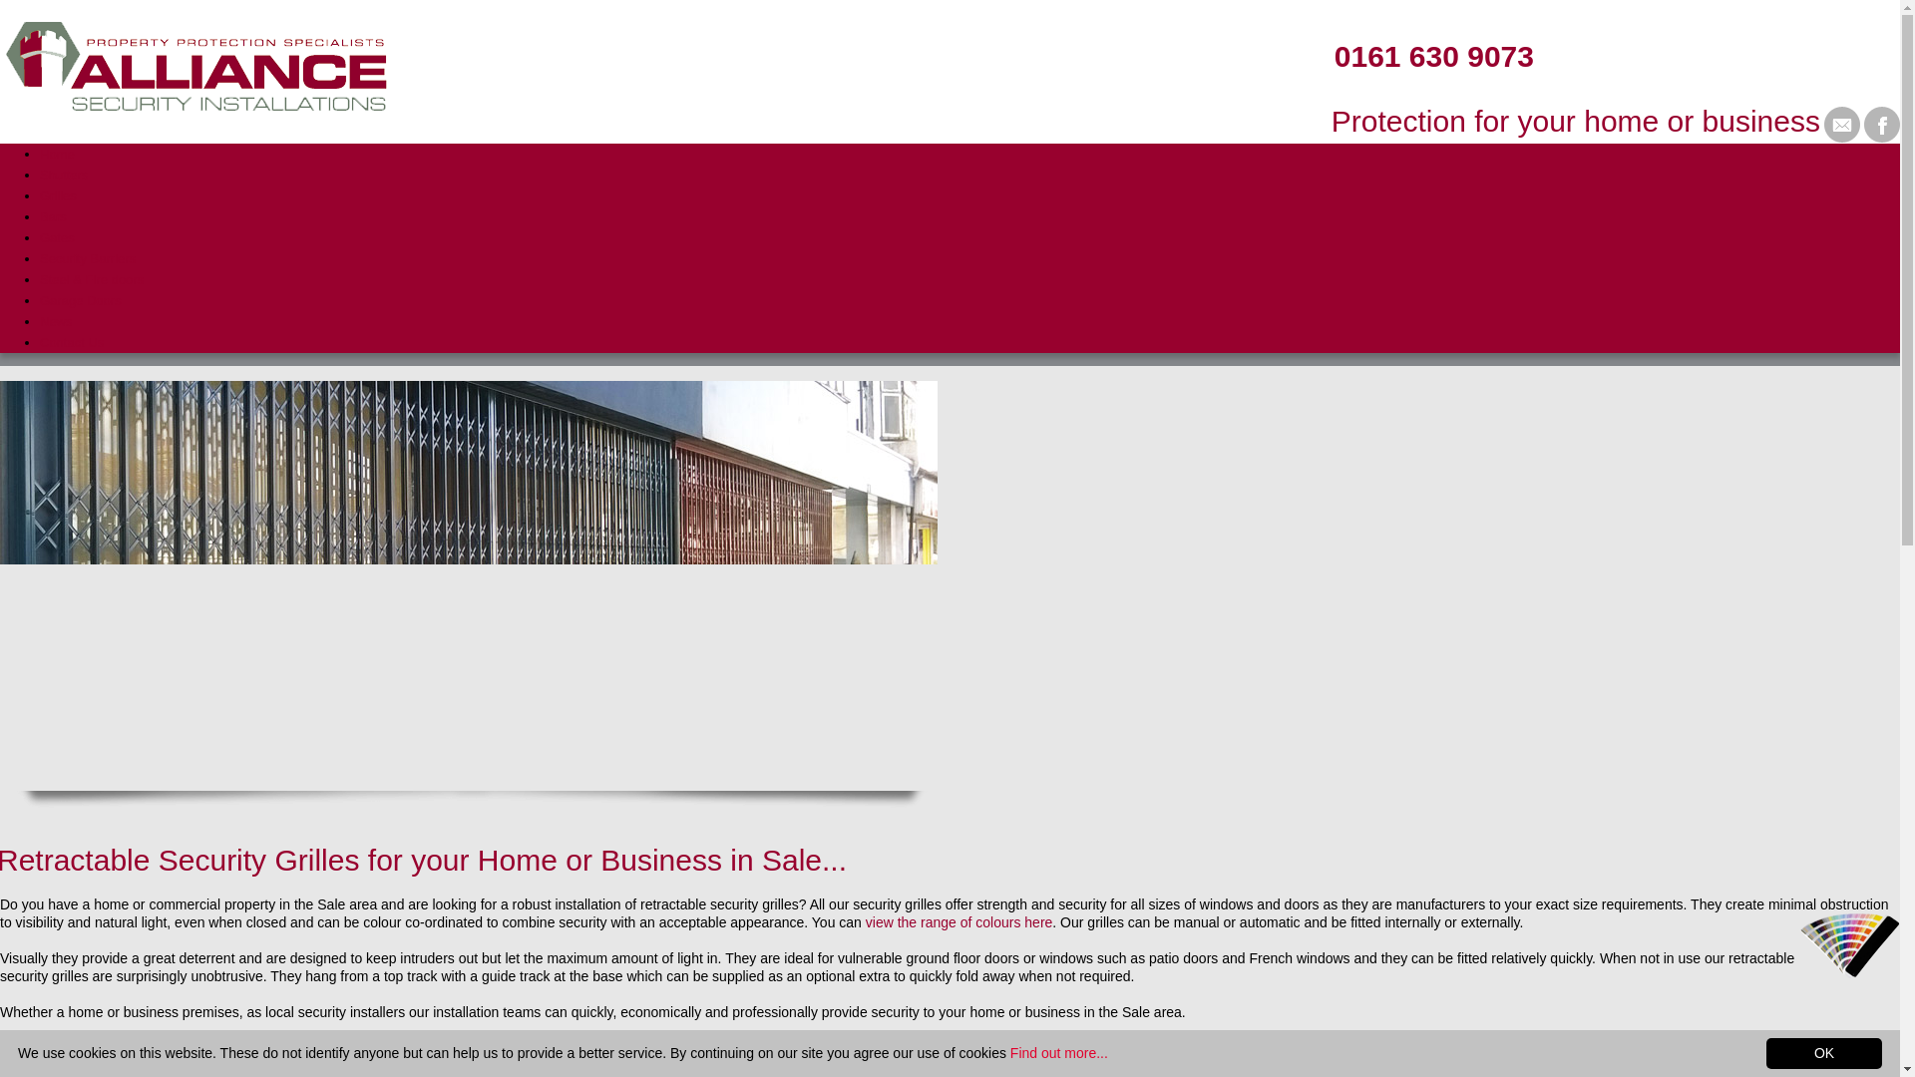  I want to click on Bars, so click(54, 215).